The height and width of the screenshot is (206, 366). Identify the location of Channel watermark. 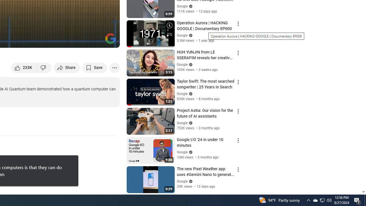
(110, 38).